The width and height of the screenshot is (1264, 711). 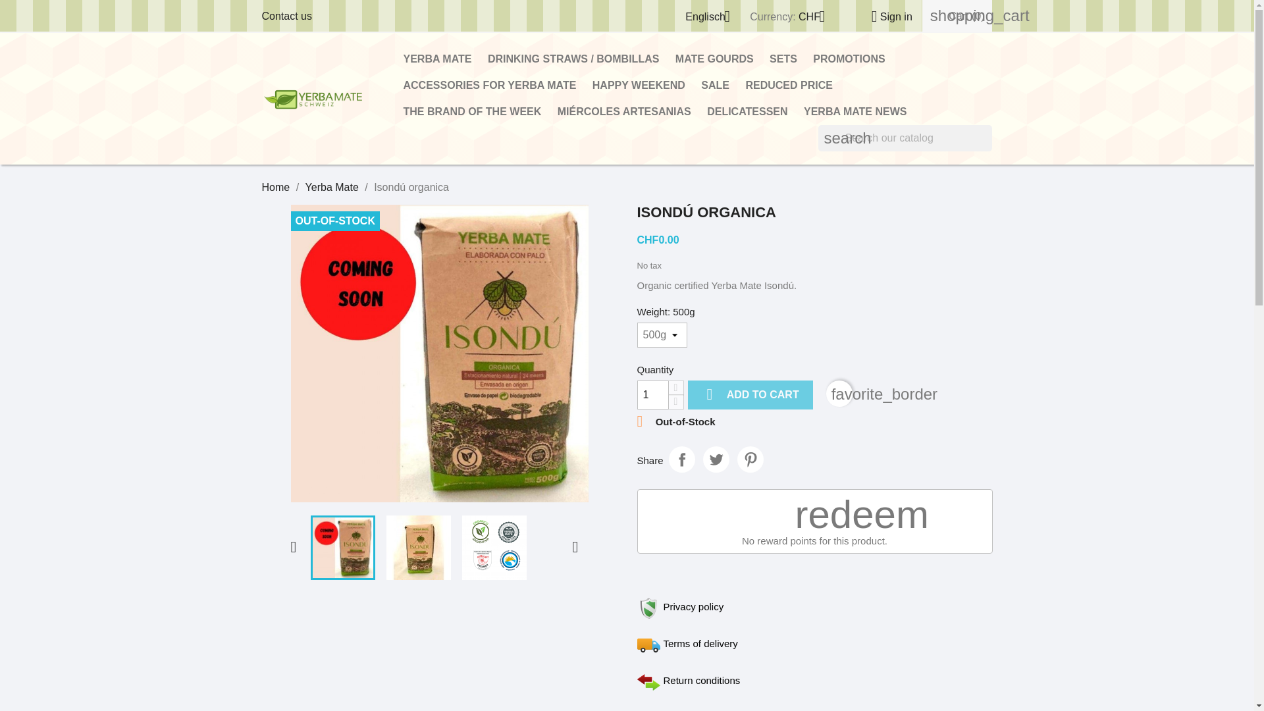 What do you see at coordinates (747, 112) in the screenshot?
I see `DELICATESSEN` at bounding box center [747, 112].